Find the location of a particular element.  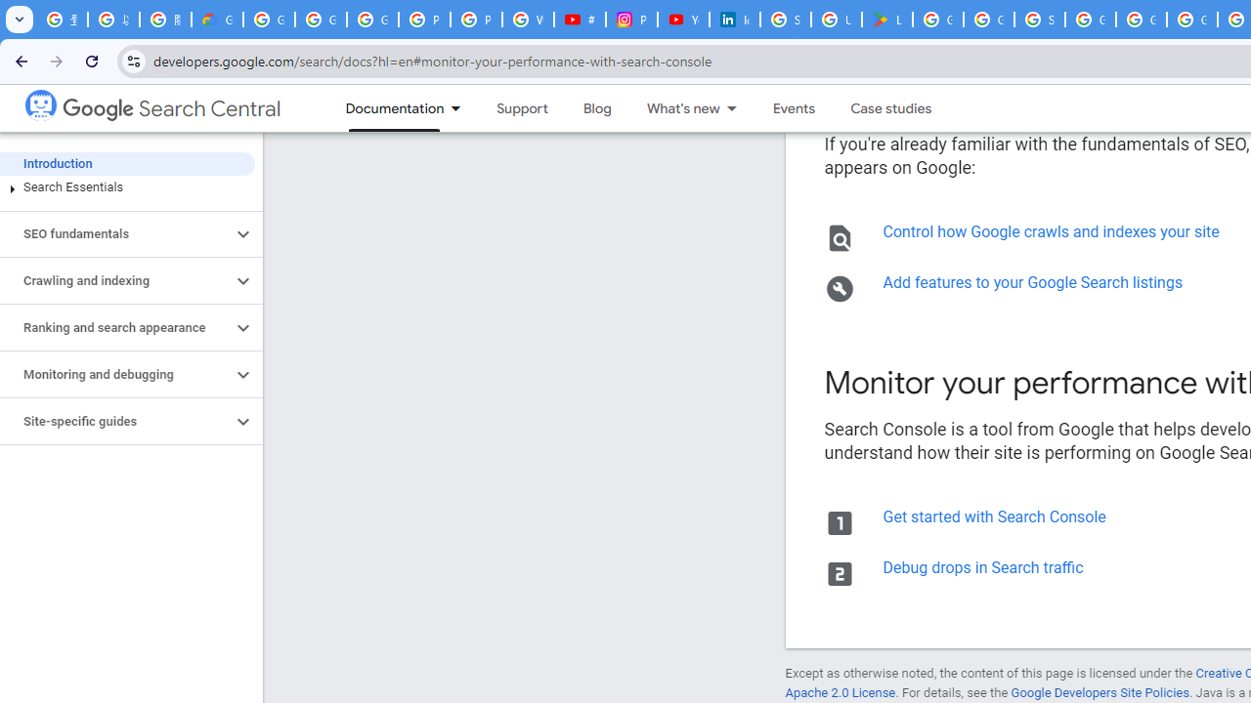

Dropdown menu for Documentation is located at coordinates (461, 108).